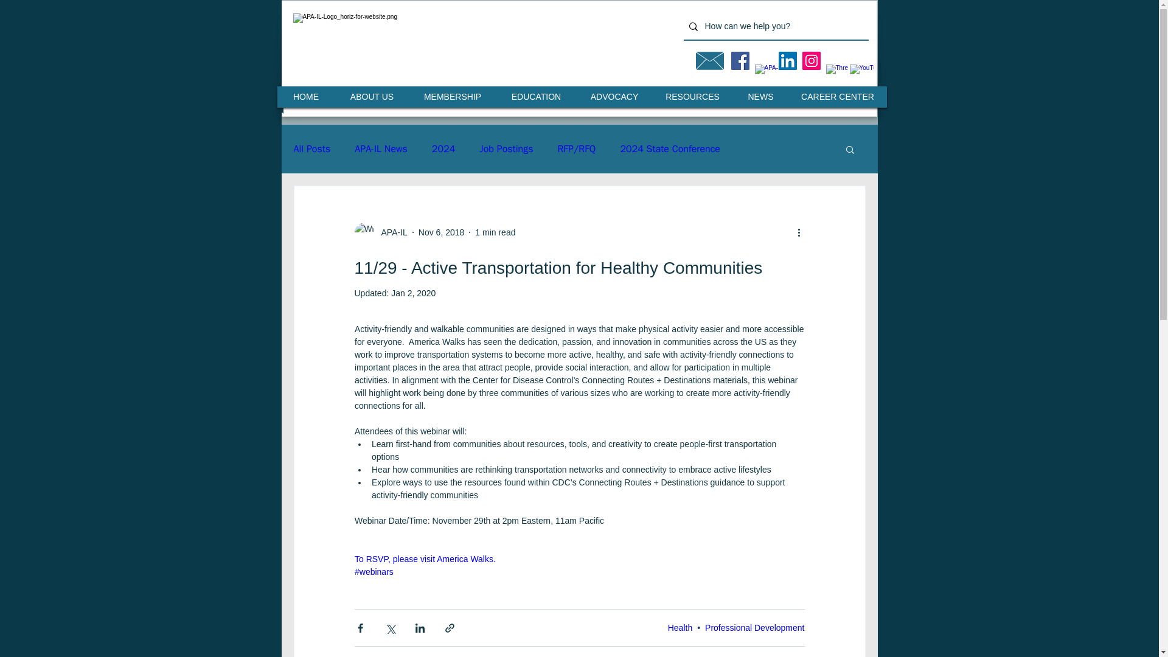 Image resolution: width=1168 pixels, height=657 pixels. Describe the element at coordinates (305, 97) in the screenshot. I see `HOME` at that location.